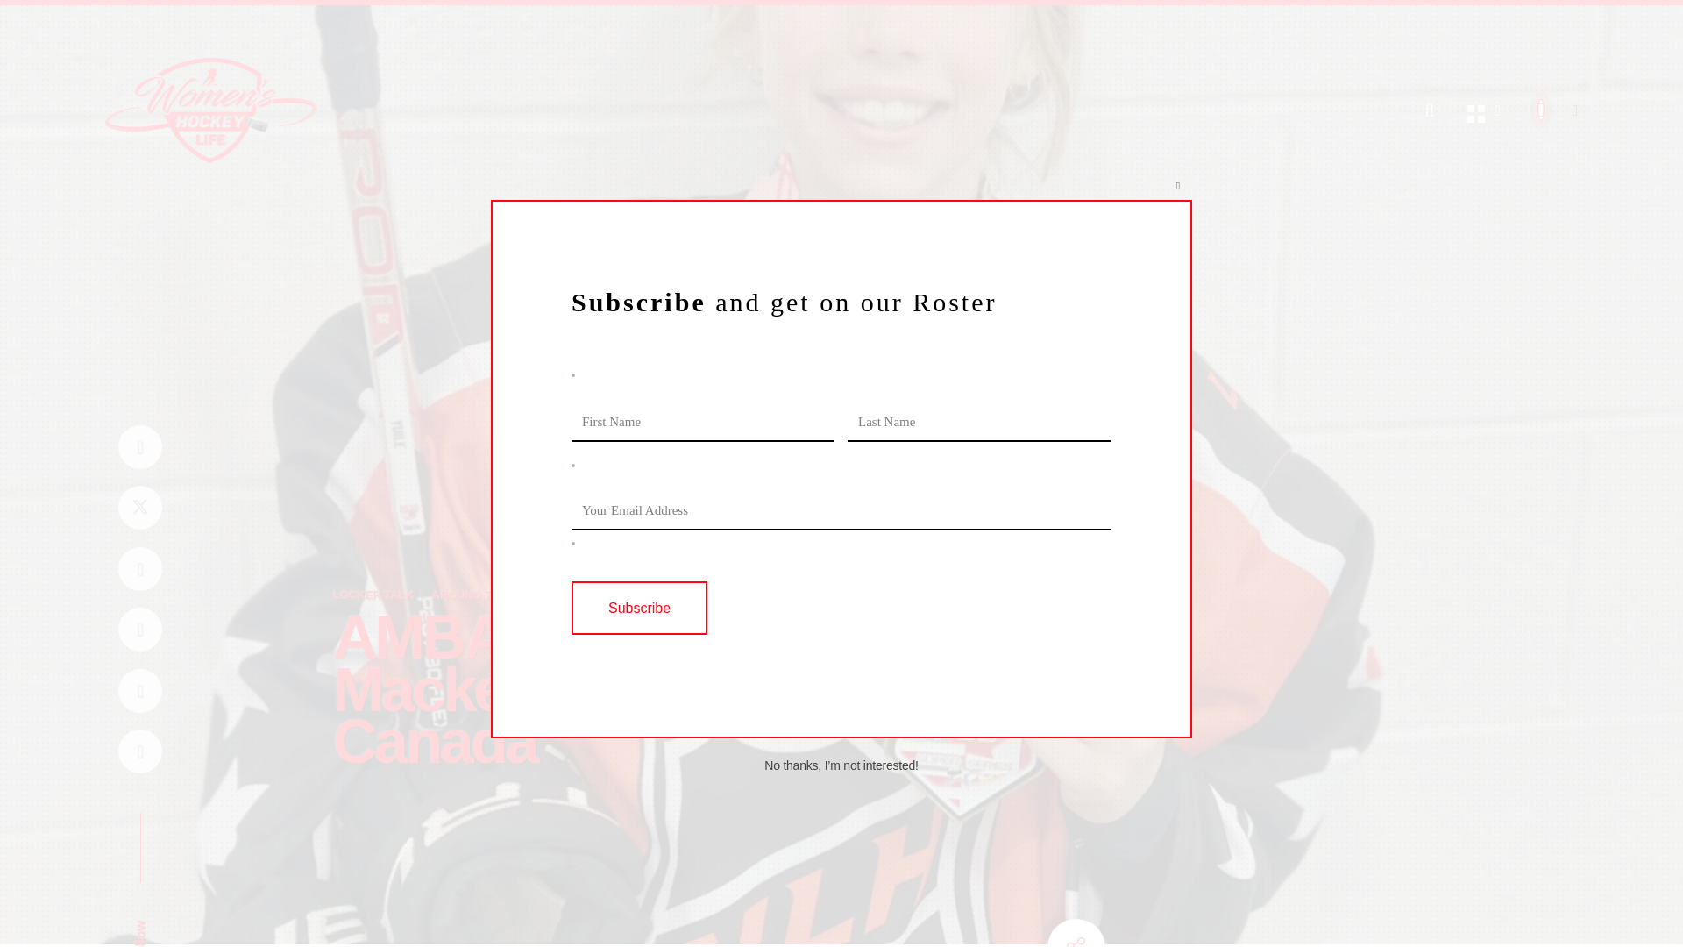  What do you see at coordinates (486, 593) in the screenshot?
I see `AROUND THE RINK` at bounding box center [486, 593].